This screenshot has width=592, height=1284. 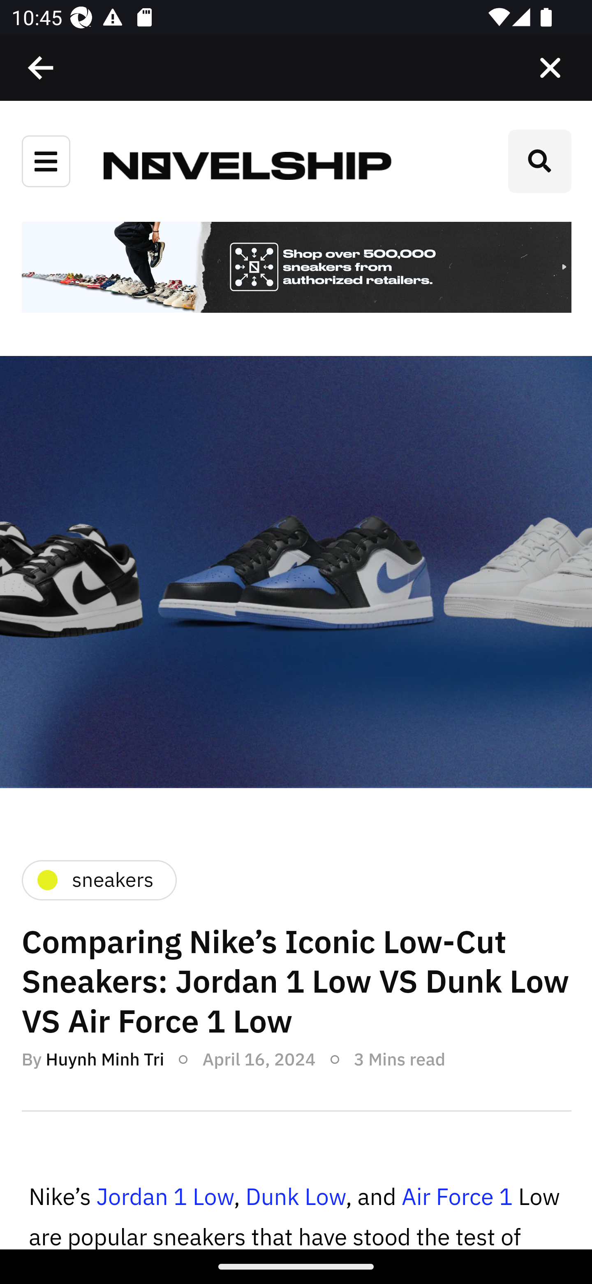 What do you see at coordinates (550, 68) in the screenshot?
I see `` at bounding box center [550, 68].